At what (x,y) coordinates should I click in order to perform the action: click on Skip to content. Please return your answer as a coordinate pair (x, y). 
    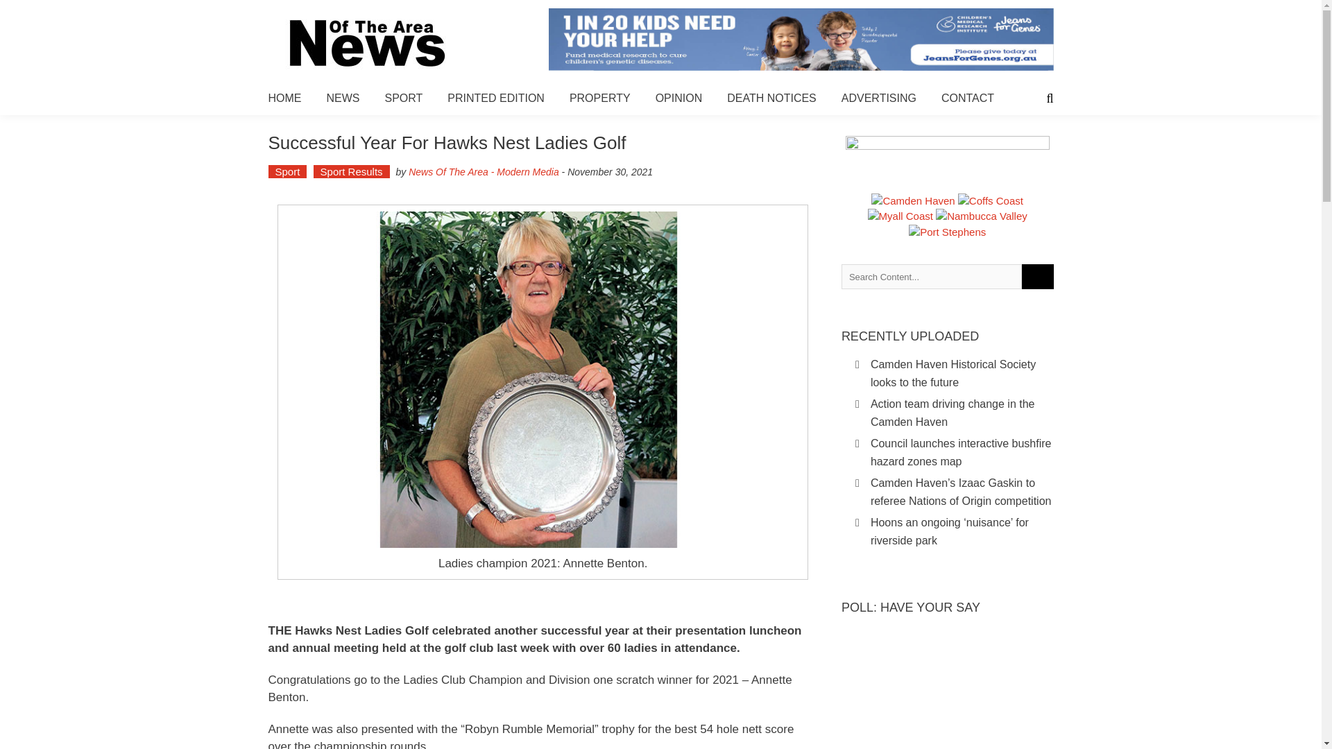
    Looking at the image, I should click on (35, 8).